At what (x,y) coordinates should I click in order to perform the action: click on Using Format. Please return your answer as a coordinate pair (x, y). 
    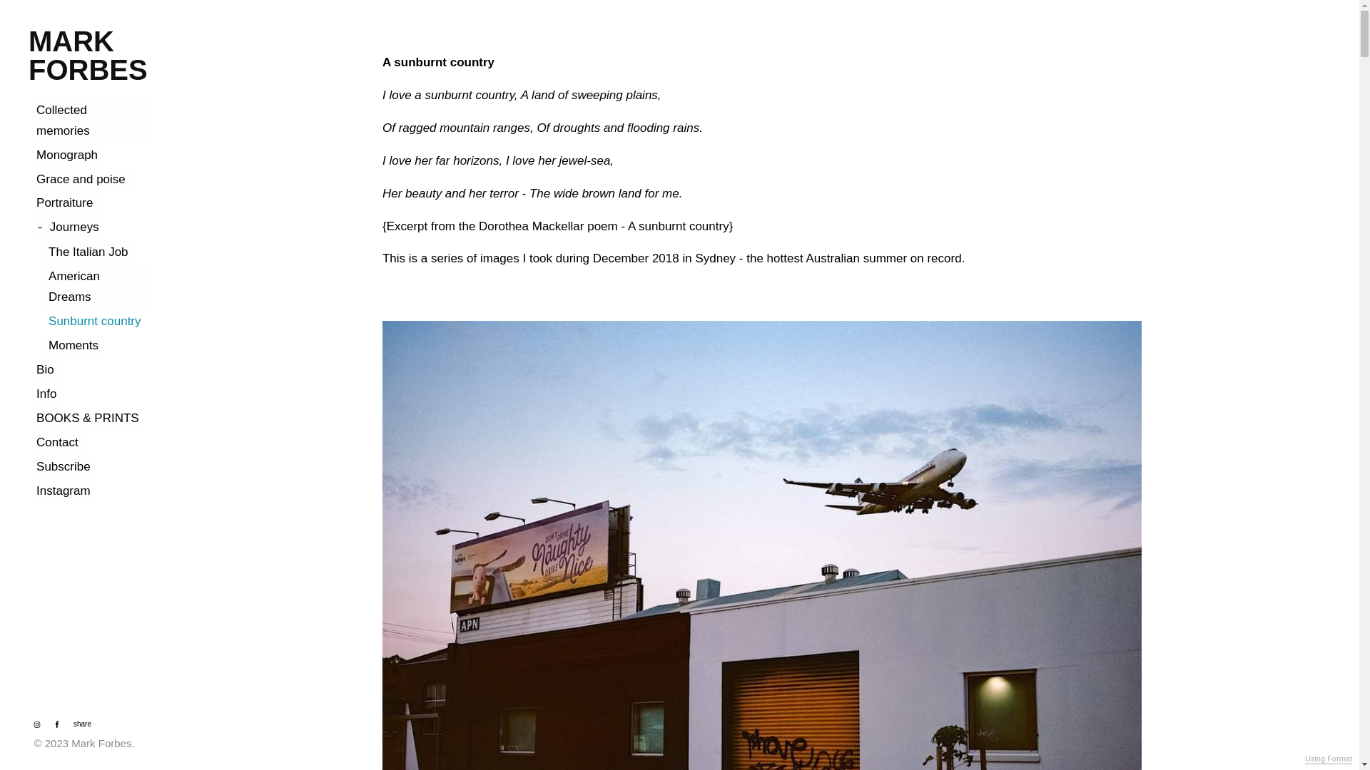
    Looking at the image, I should click on (1329, 759).